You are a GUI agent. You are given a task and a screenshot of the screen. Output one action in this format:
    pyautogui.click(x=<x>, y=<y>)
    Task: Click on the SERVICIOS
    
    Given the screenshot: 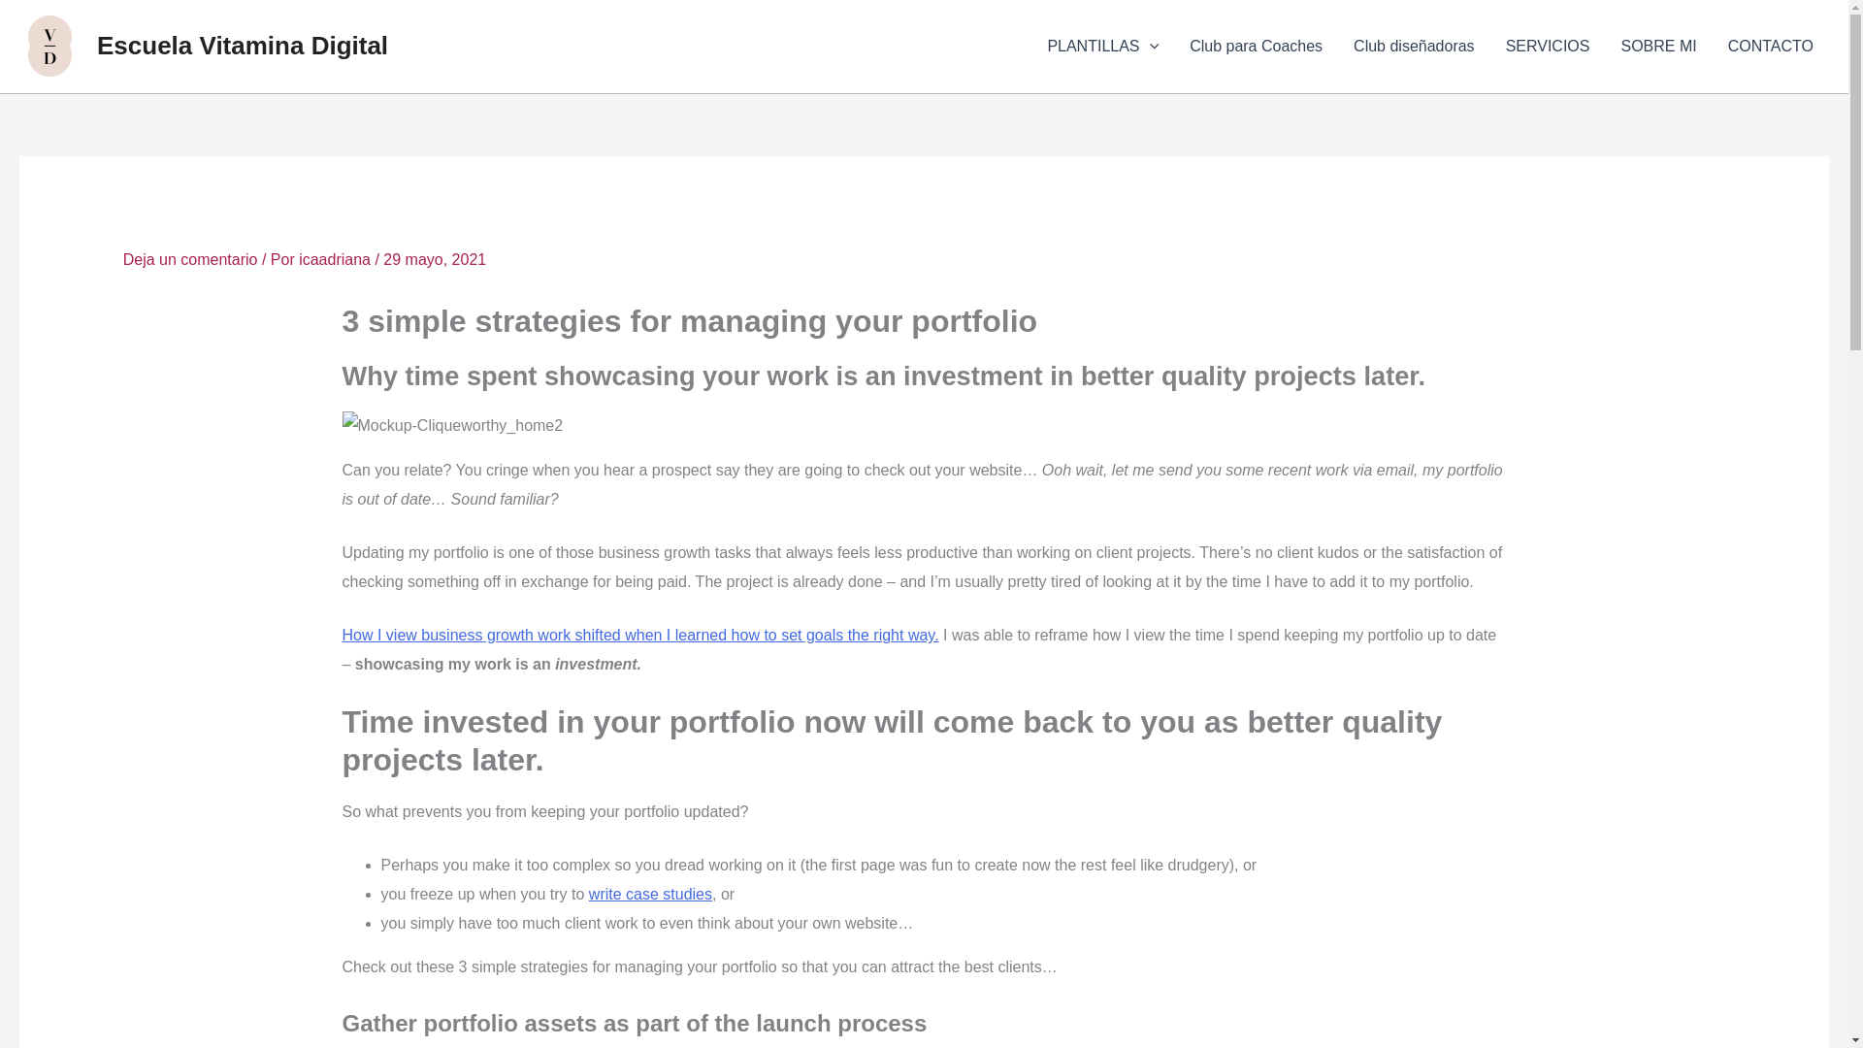 What is the action you would take?
    pyautogui.click(x=1549, y=46)
    